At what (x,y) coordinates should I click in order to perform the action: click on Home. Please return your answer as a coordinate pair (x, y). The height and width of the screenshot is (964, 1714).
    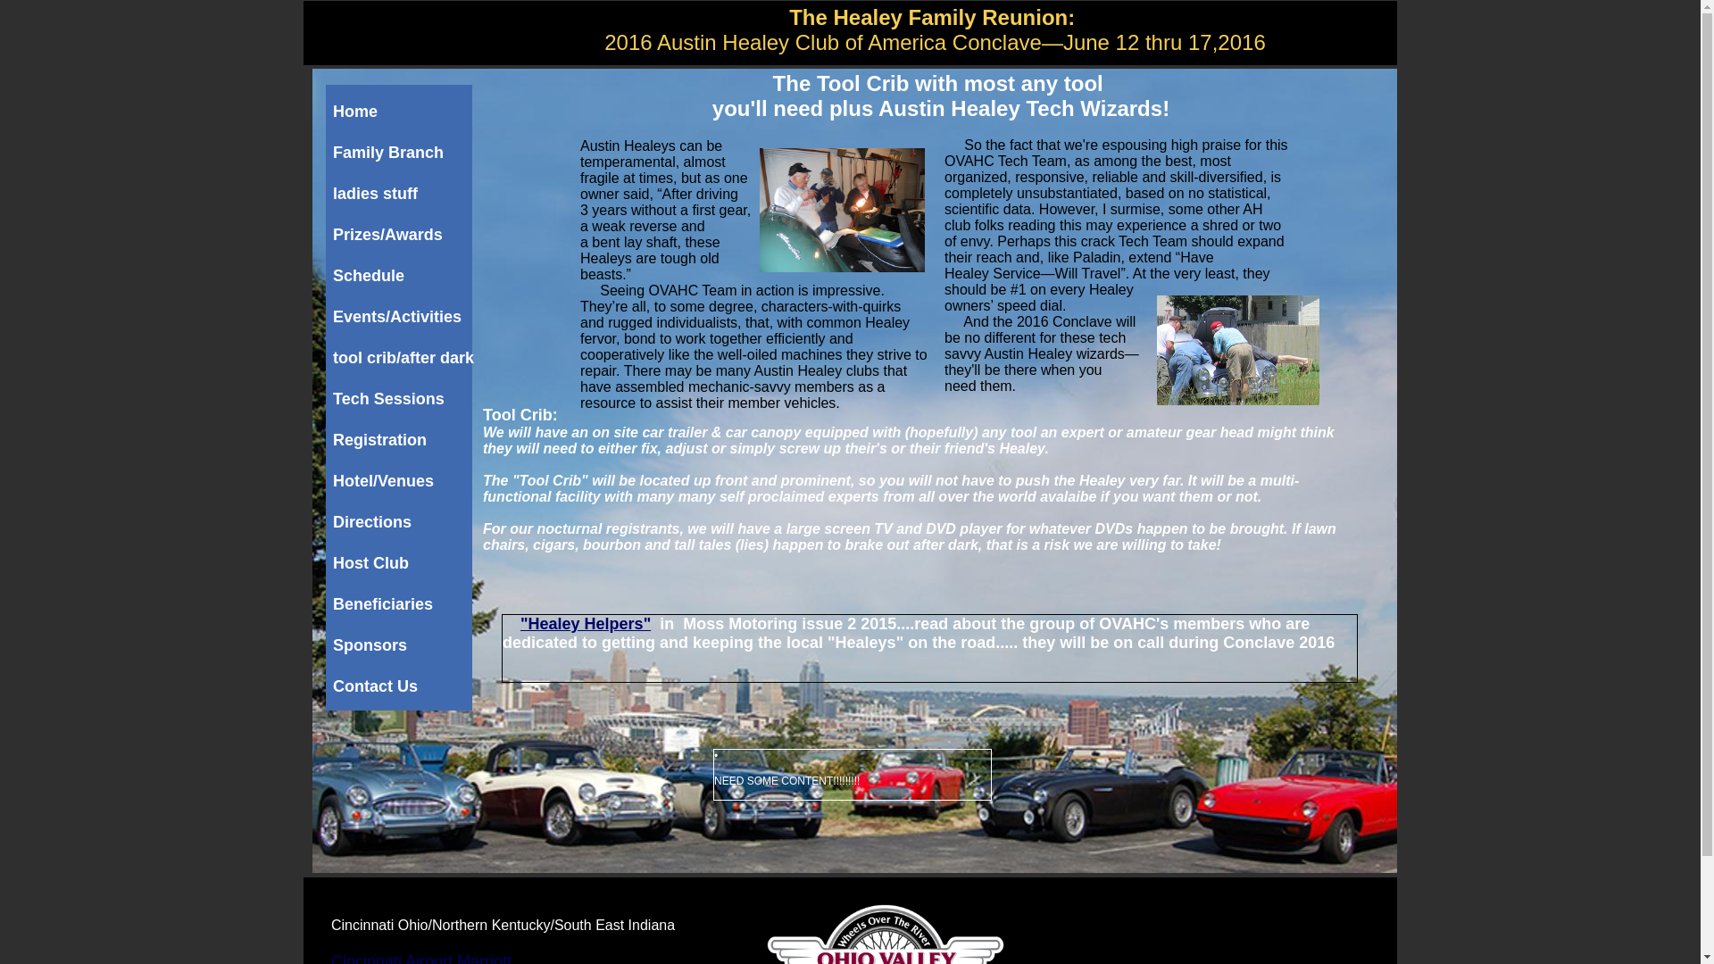
    Looking at the image, I should click on (404, 112).